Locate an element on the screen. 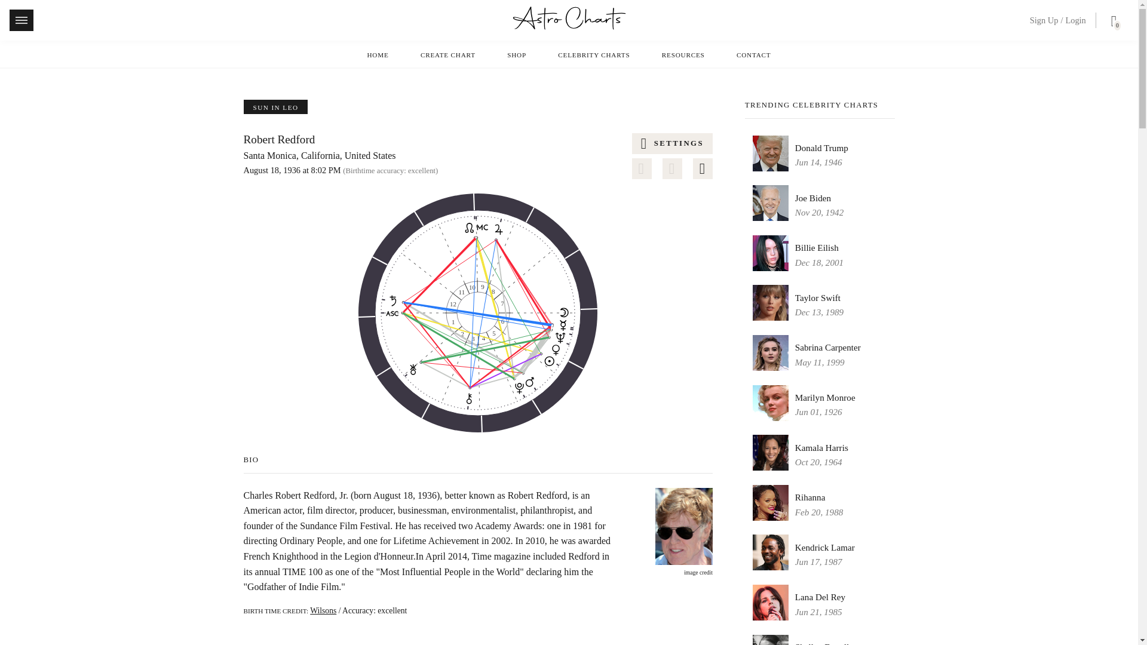 The width and height of the screenshot is (1147, 645). Login is located at coordinates (1075, 20).